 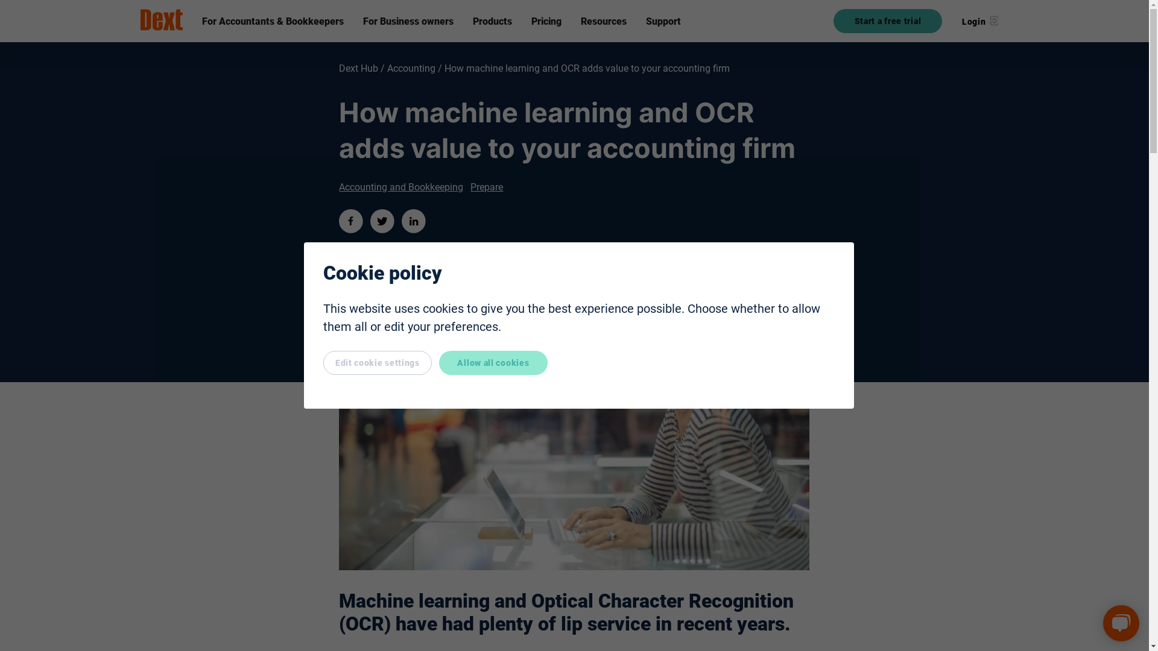 I want to click on Home, so click(x=160, y=20).